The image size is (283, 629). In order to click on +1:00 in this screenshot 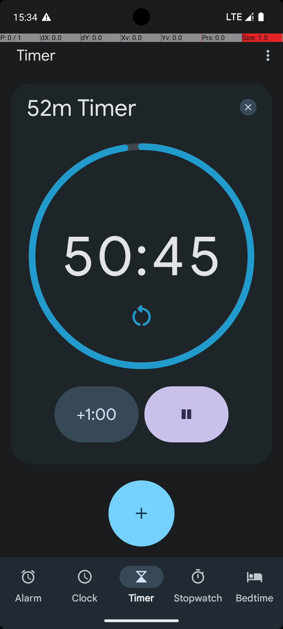, I will do `click(96, 414)`.